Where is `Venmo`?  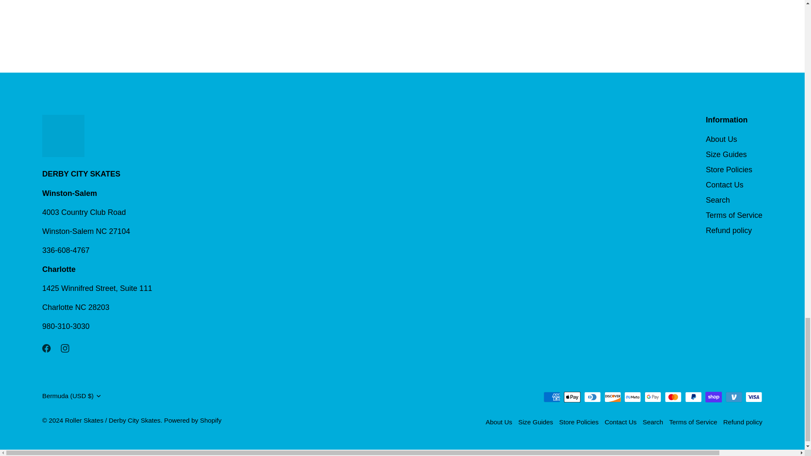 Venmo is located at coordinates (734, 397).